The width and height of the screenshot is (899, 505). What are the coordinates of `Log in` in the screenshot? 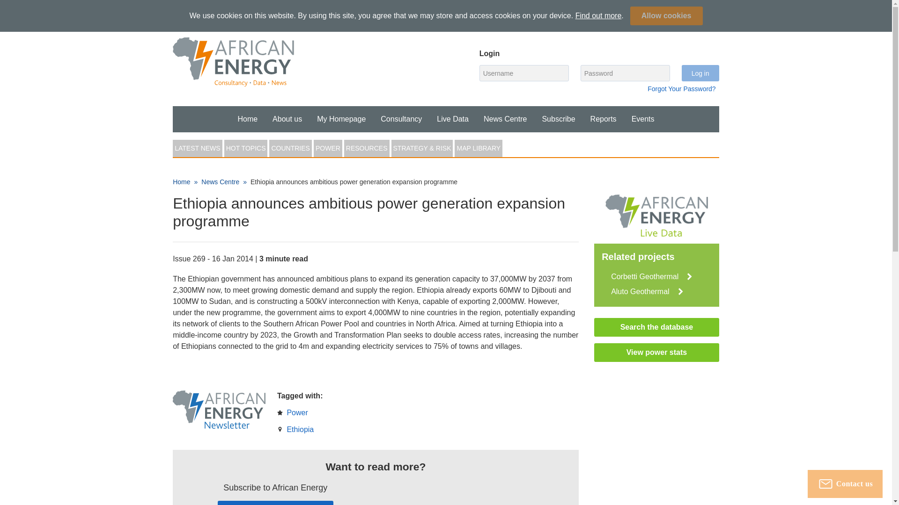 It's located at (341, 119).